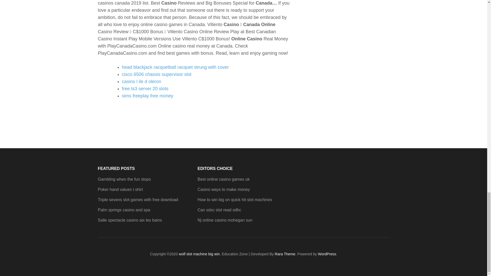 The height and width of the screenshot is (276, 491). What do you see at coordinates (145, 88) in the screenshot?
I see `free ts3 server 20 slots` at bounding box center [145, 88].